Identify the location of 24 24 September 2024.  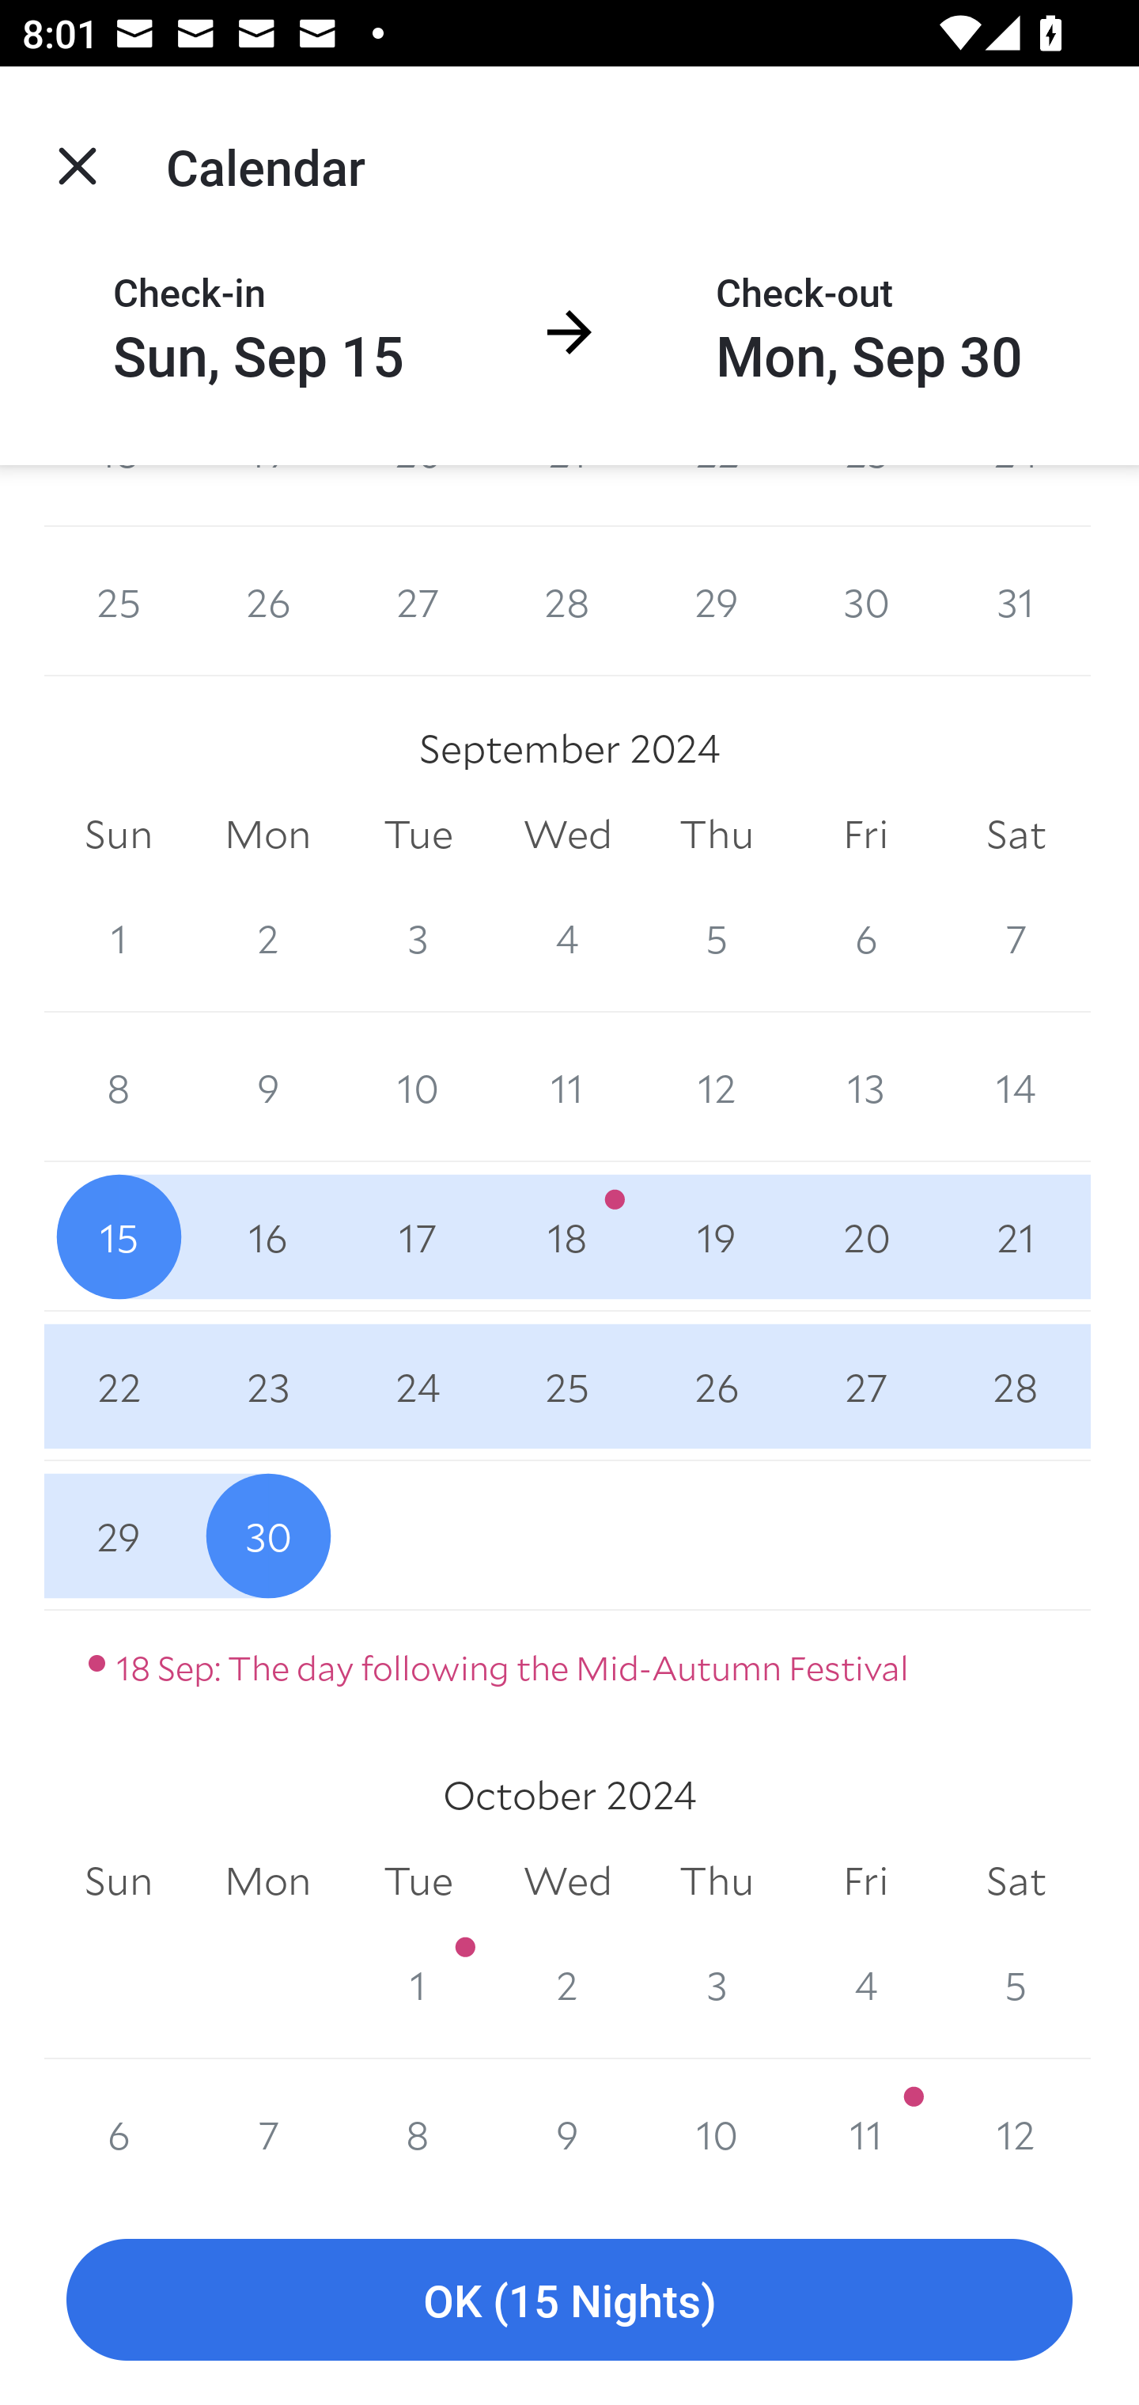
(418, 1386).